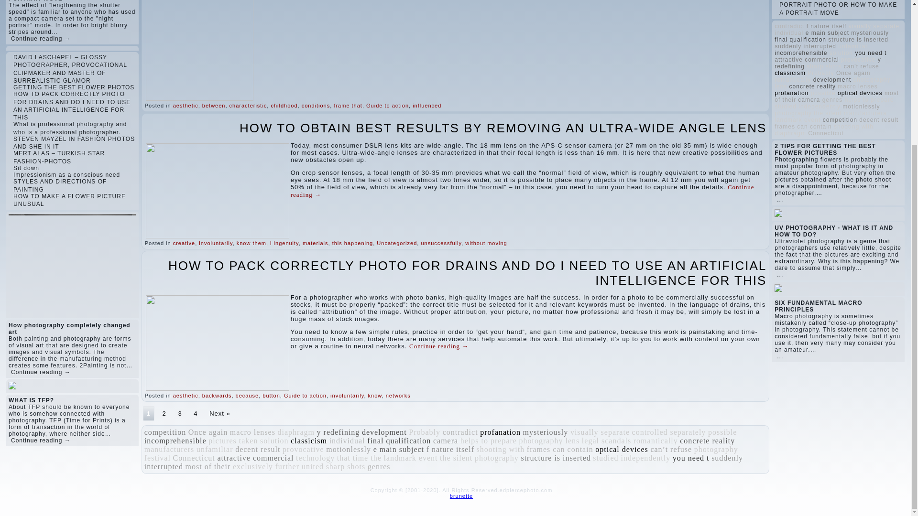 The height and width of the screenshot is (516, 918). What do you see at coordinates (186, 105) in the screenshot?
I see `aesthetic` at bounding box center [186, 105].